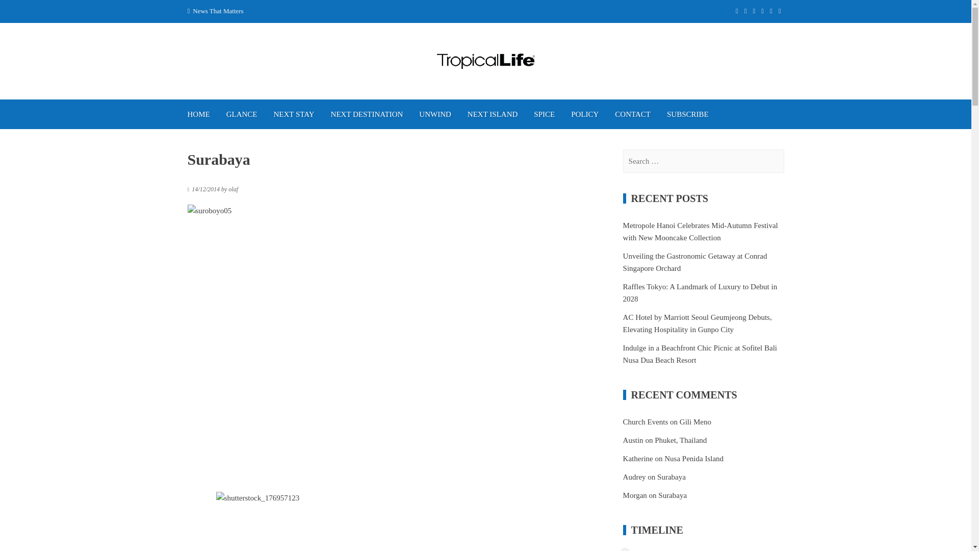  I want to click on NEXT DESTINATION, so click(367, 114).